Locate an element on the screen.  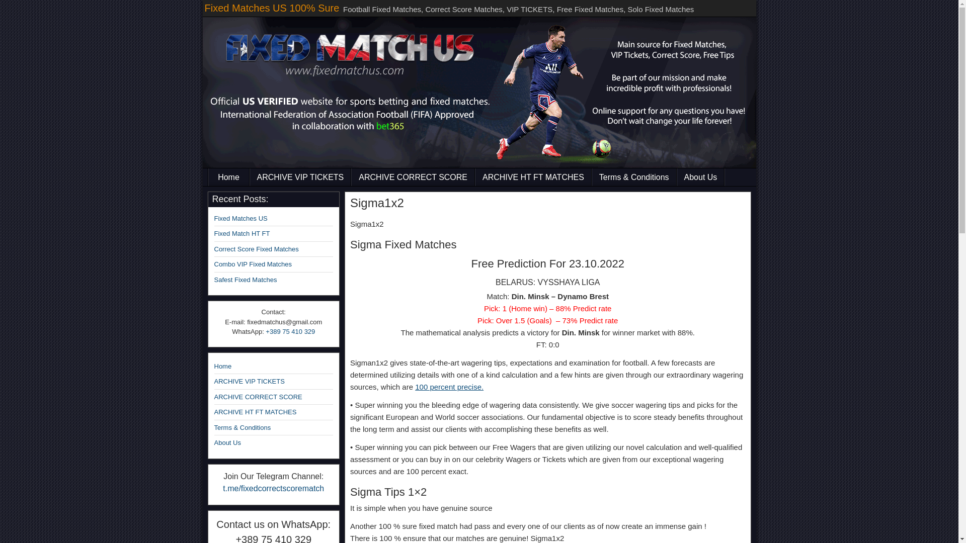
Home is located at coordinates (223, 366).